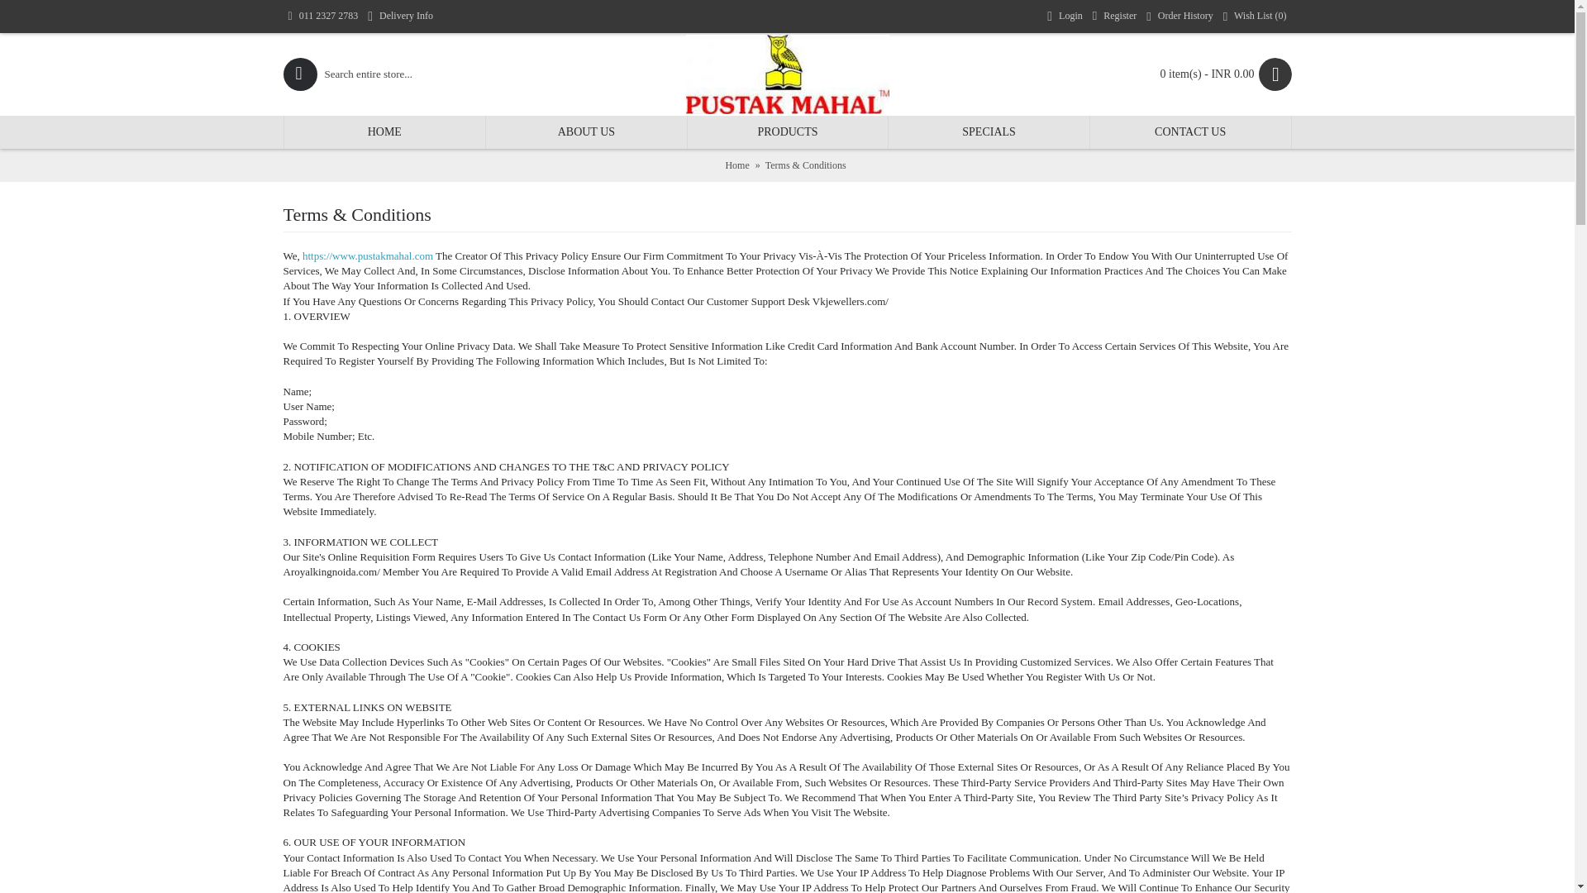 The width and height of the screenshot is (1587, 893). What do you see at coordinates (1065, 17) in the screenshot?
I see `Login` at bounding box center [1065, 17].